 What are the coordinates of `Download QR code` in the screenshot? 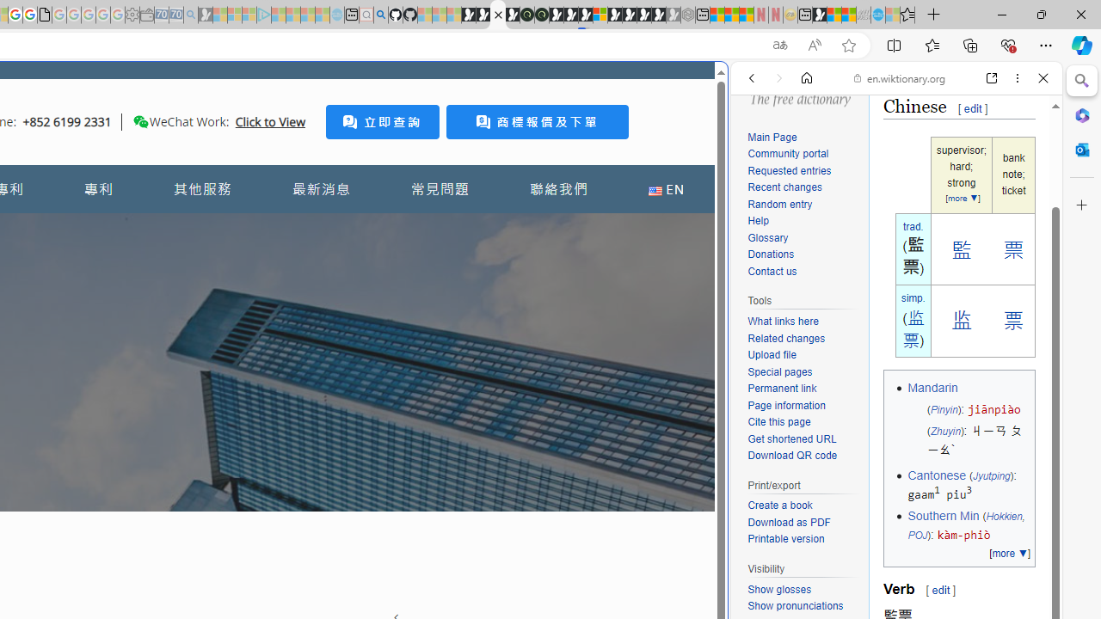 It's located at (803, 456).